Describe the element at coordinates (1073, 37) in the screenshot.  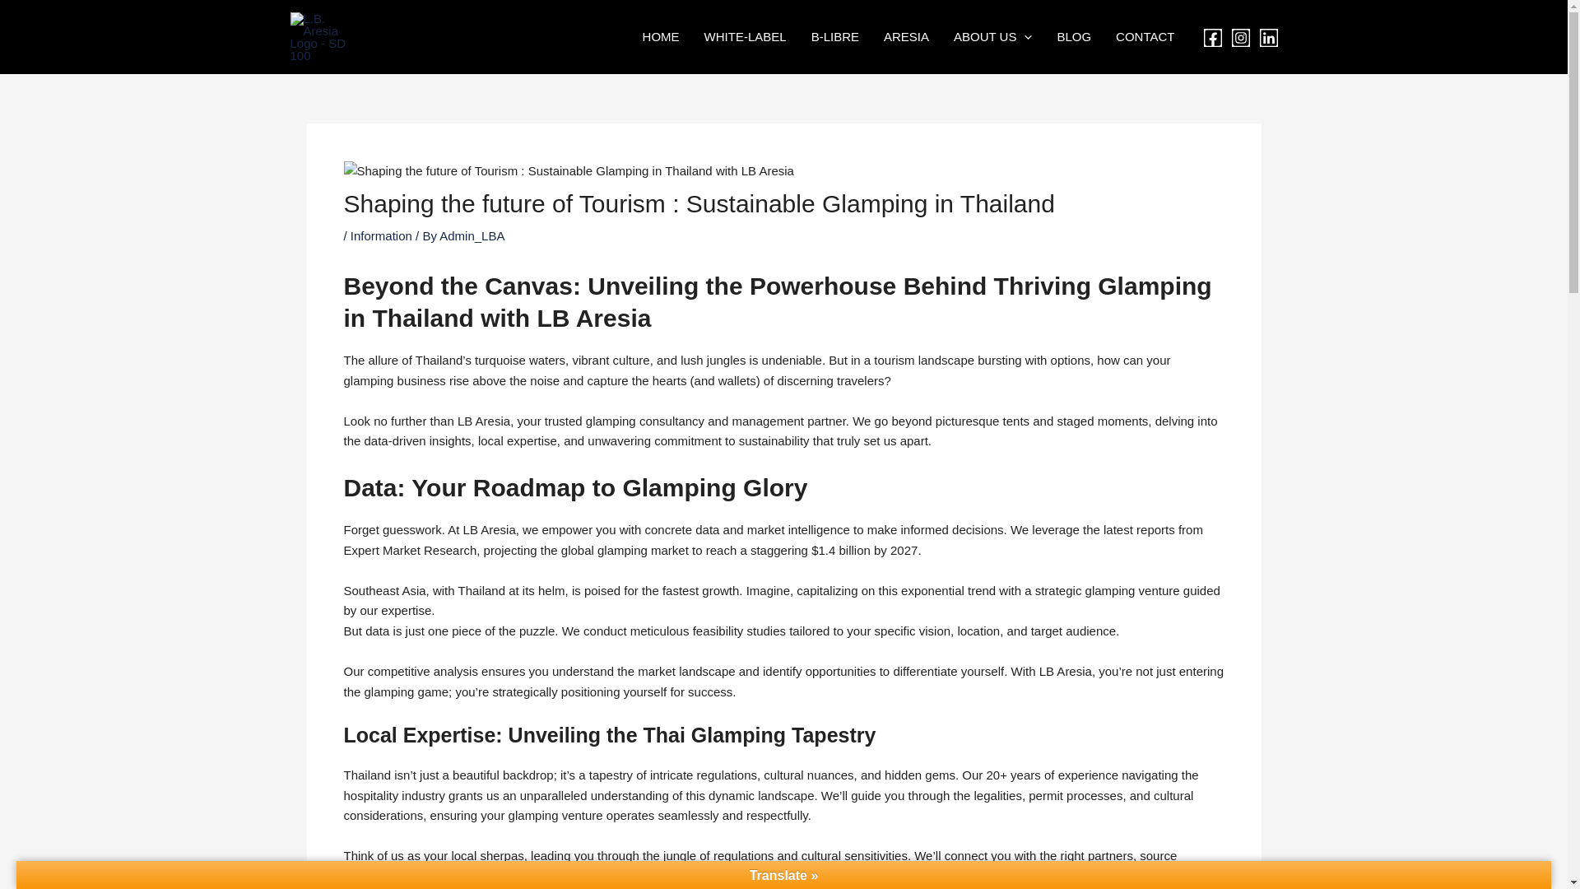
I see `BLOG` at that location.